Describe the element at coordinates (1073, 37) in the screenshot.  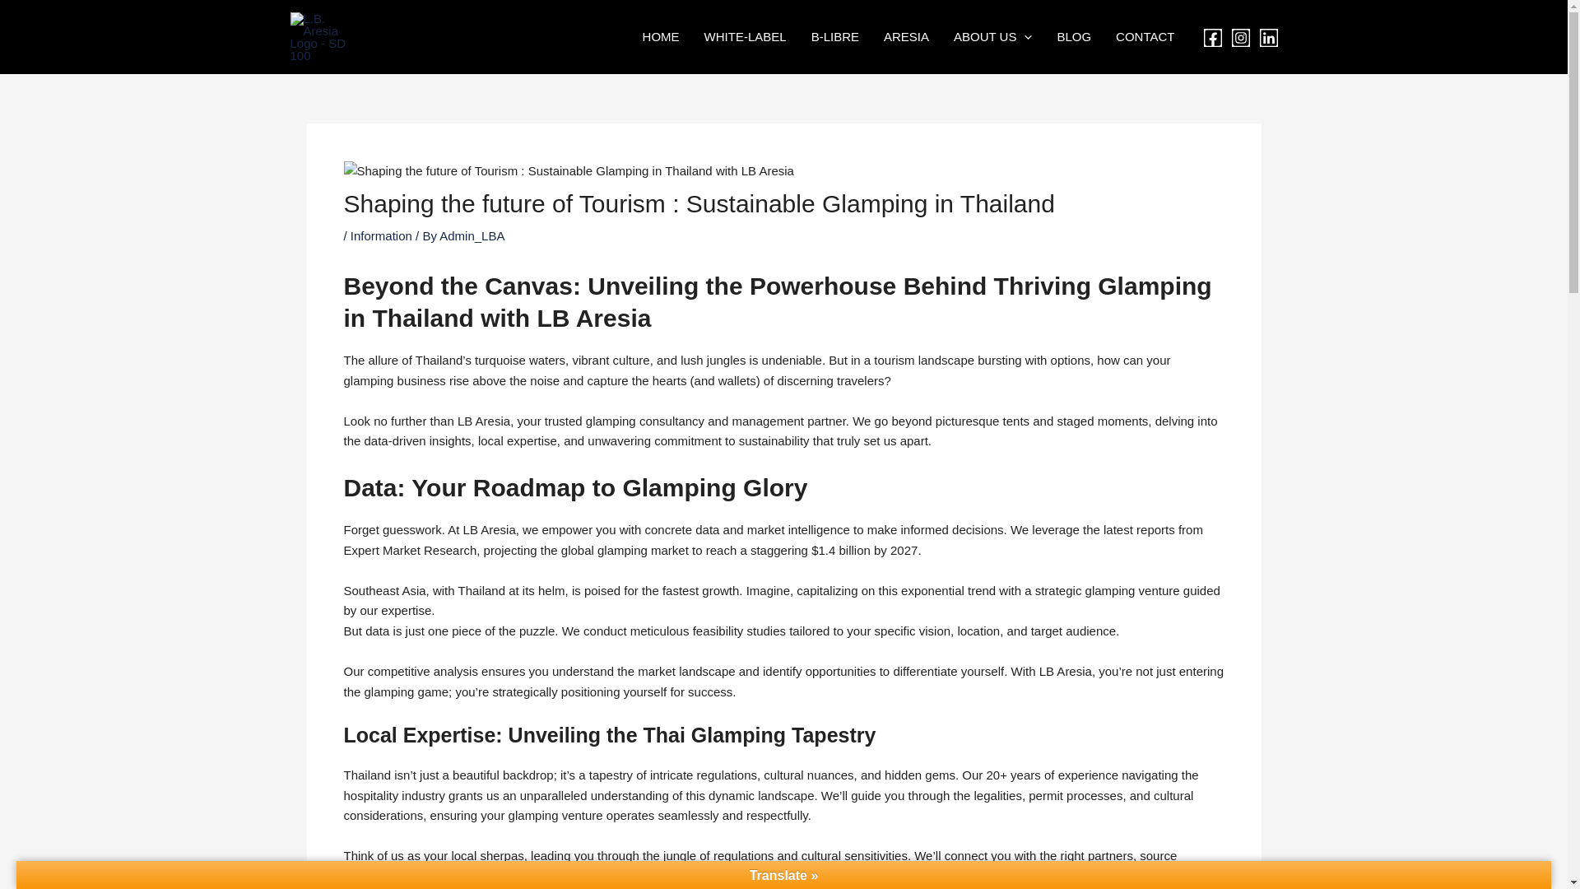
I see `BLOG` at that location.